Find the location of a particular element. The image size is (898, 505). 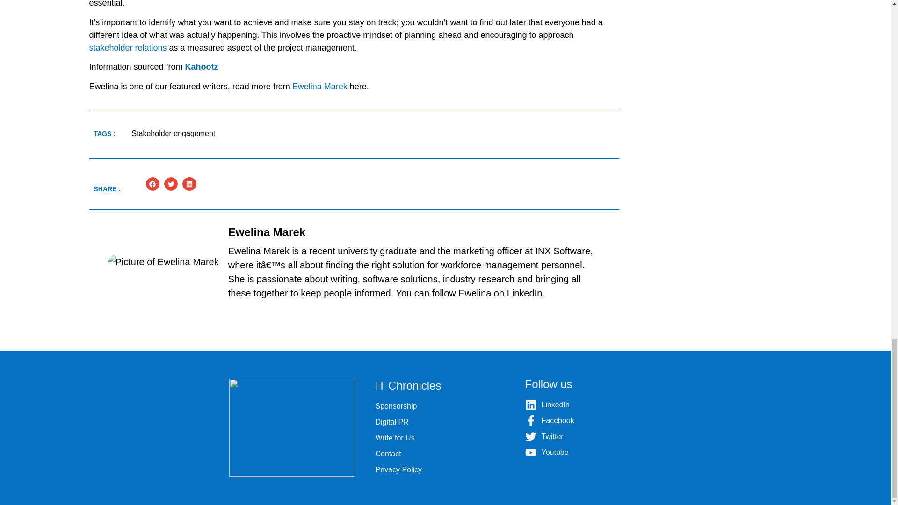

Write for Us is located at coordinates (445, 438).